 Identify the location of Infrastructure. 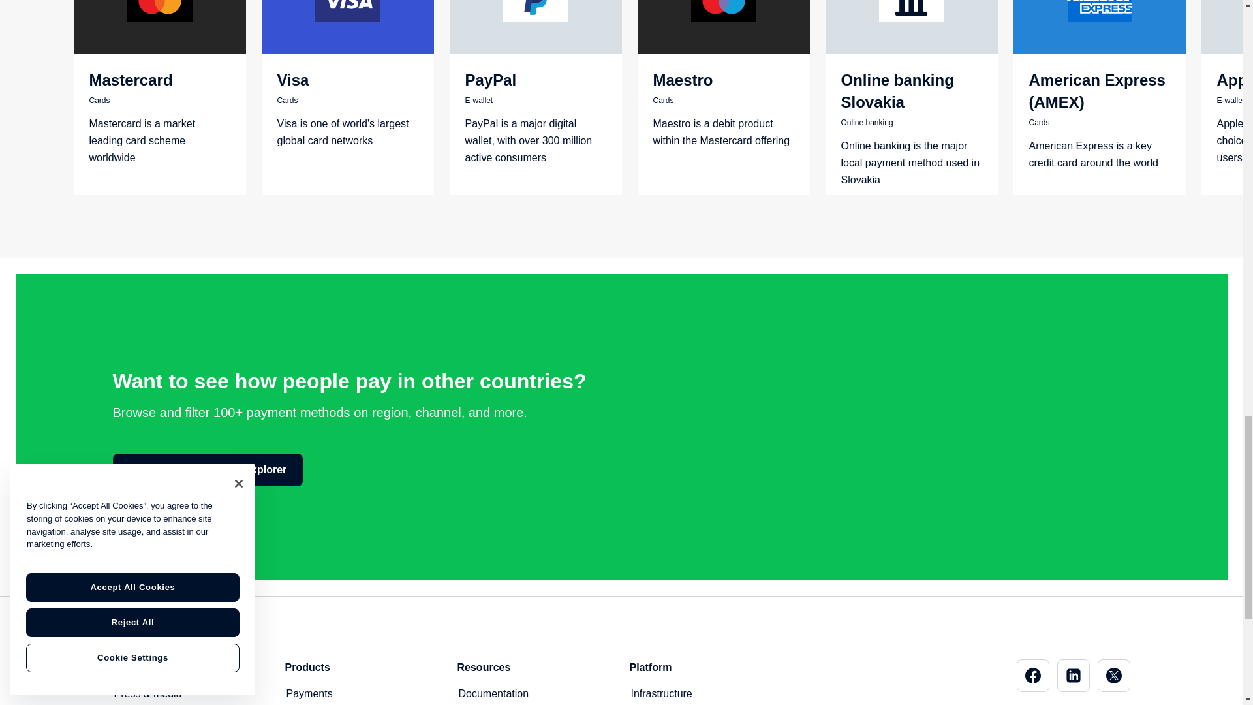
(660, 693).